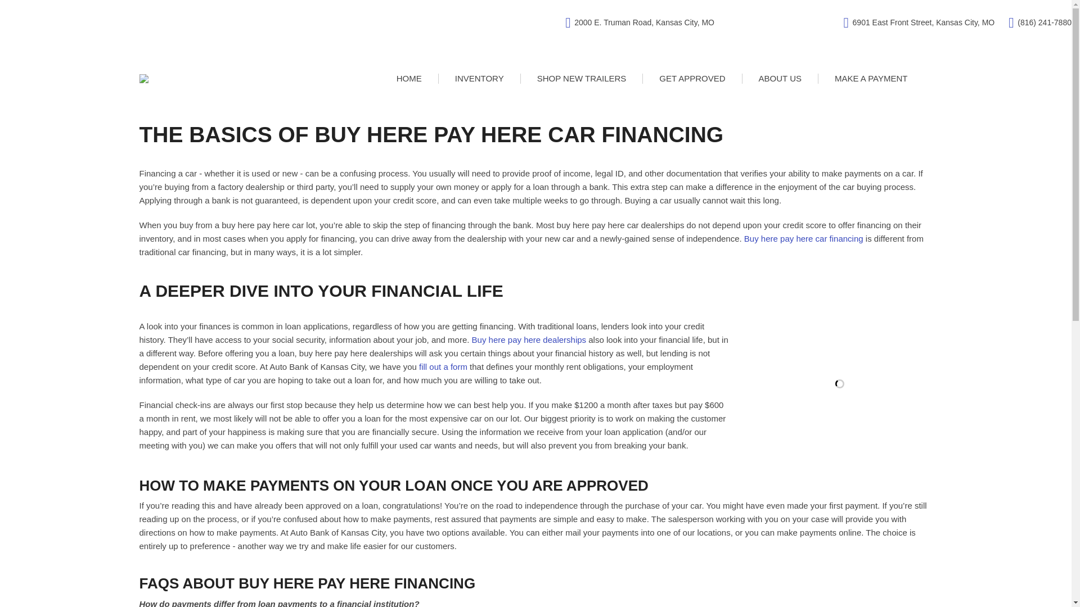 This screenshot has height=607, width=1080. I want to click on Auto Bank of Kansas City, so click(144, 78).